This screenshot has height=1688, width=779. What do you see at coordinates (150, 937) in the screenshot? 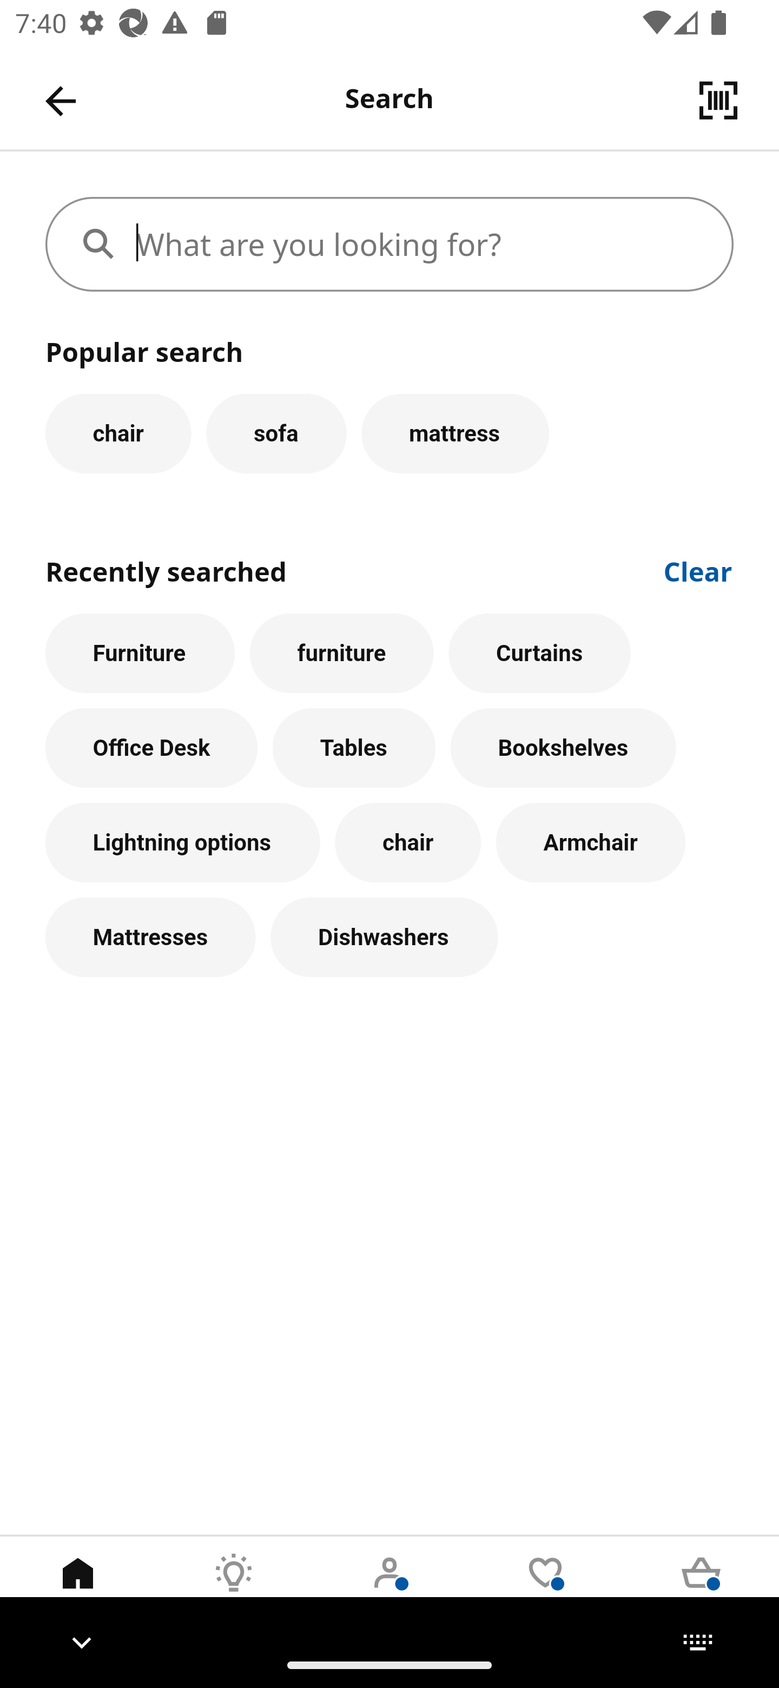
I see `Mattresses` at bounding box center [150, 937].